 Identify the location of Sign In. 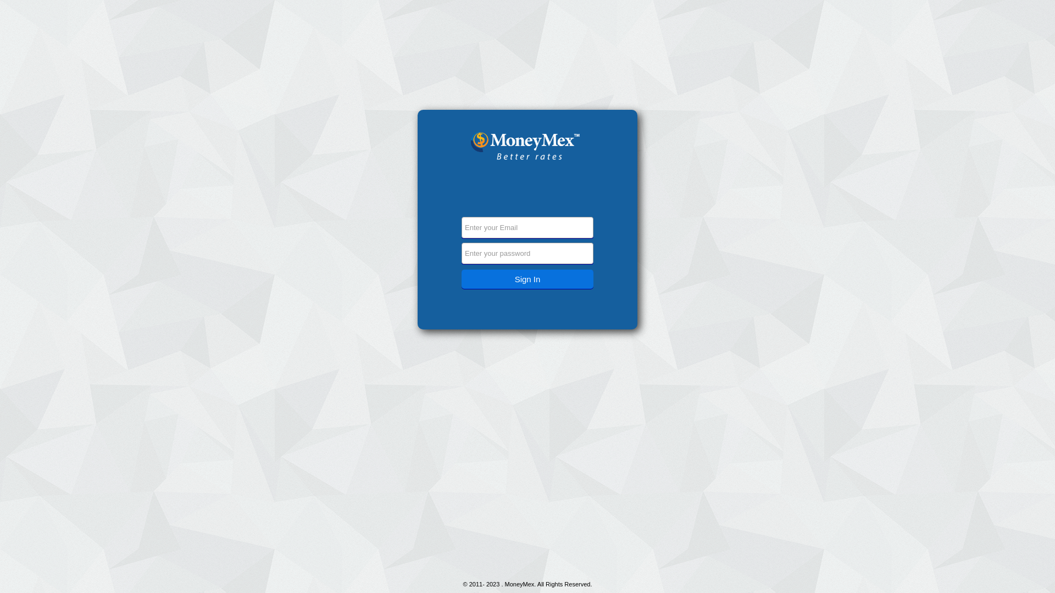
(527, 279).